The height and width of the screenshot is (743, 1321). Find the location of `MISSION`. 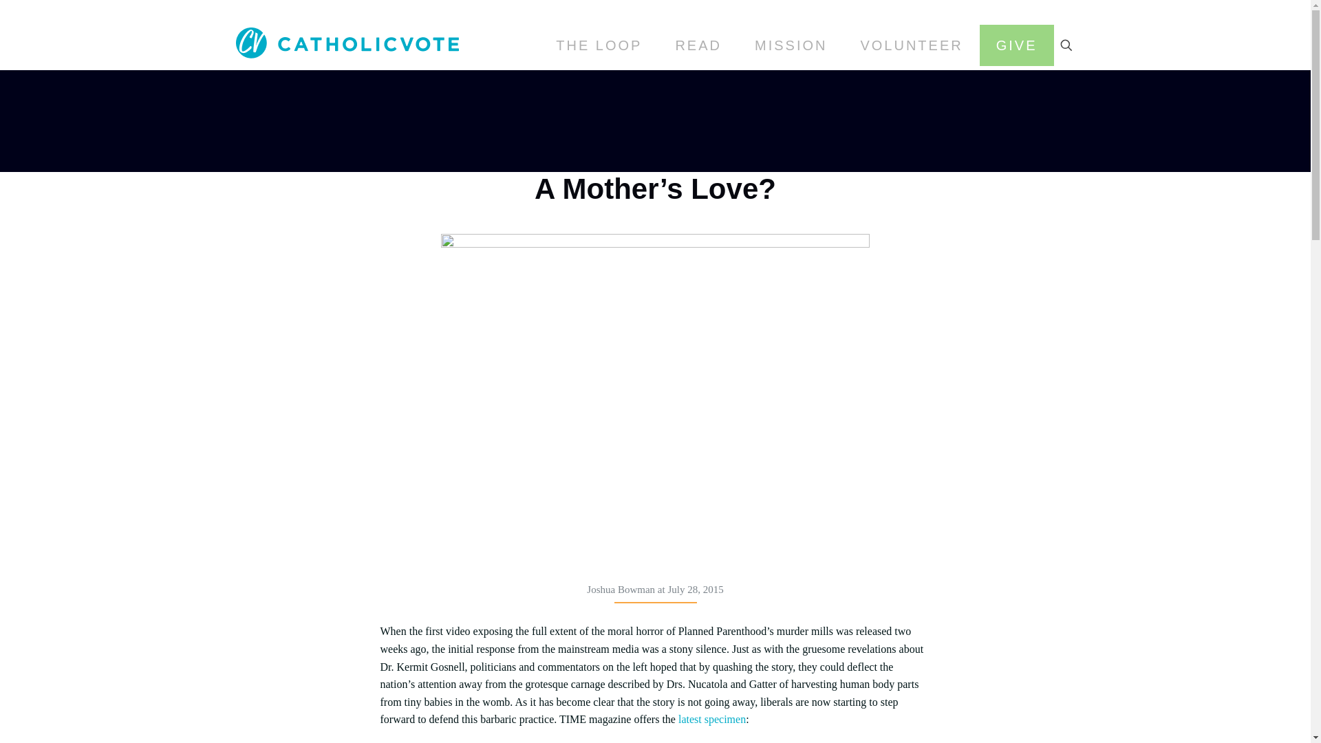

MISSION is located at coordinates (791, 45).